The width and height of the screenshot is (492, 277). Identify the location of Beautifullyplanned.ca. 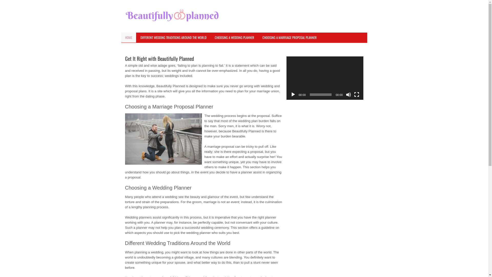
(172, 16).